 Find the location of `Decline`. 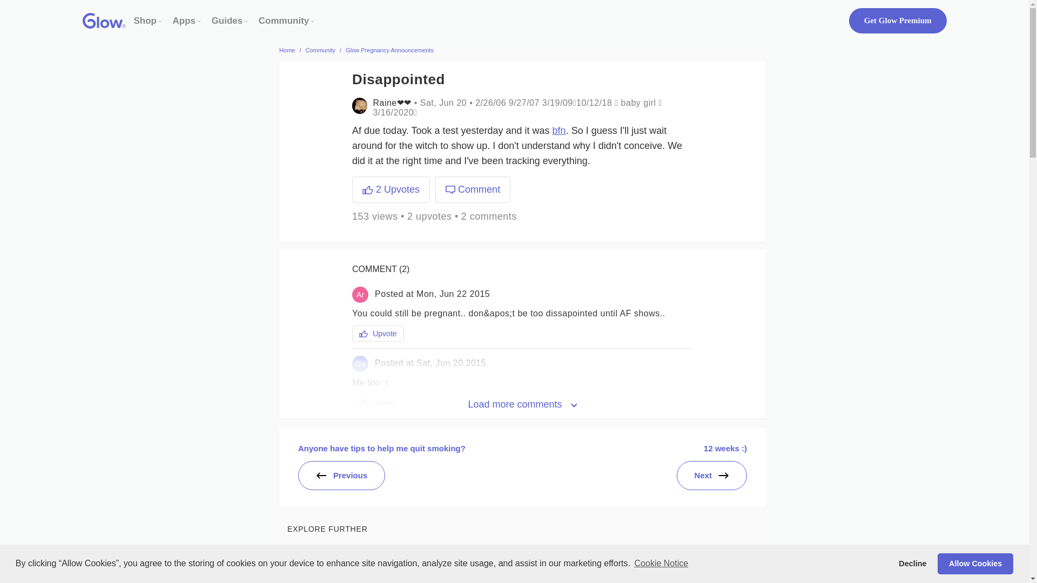

Decline is located at coordinates (913, 563).